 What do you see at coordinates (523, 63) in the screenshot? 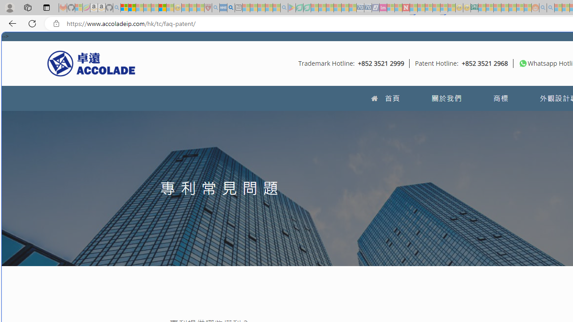
I see `To get missing image descriptions, open the context menu.` at bounding box center [523, 63].